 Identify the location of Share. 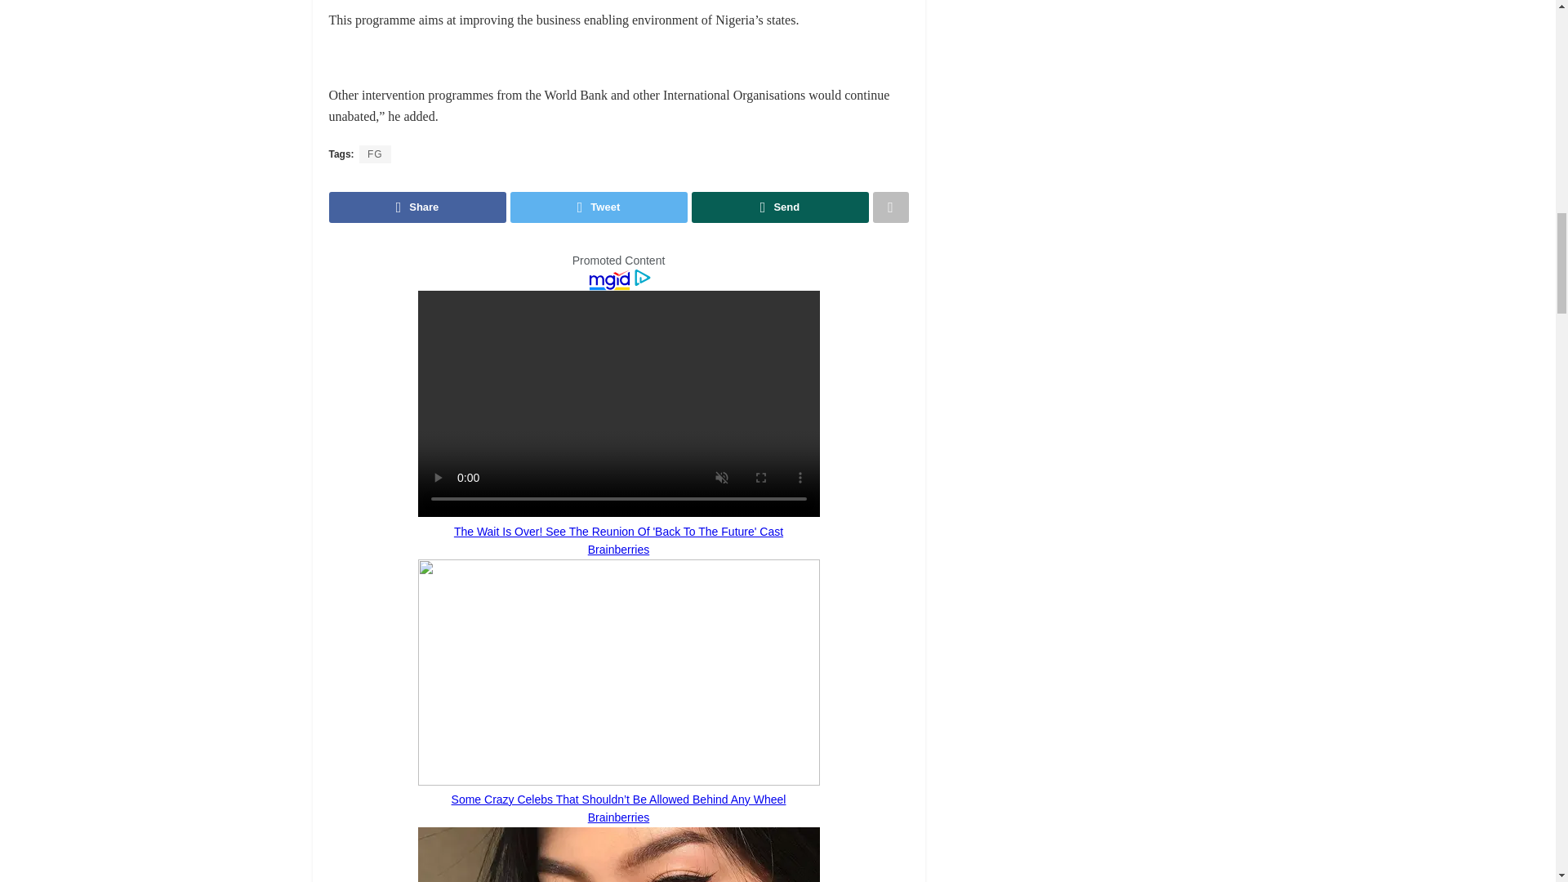
(416, 207).